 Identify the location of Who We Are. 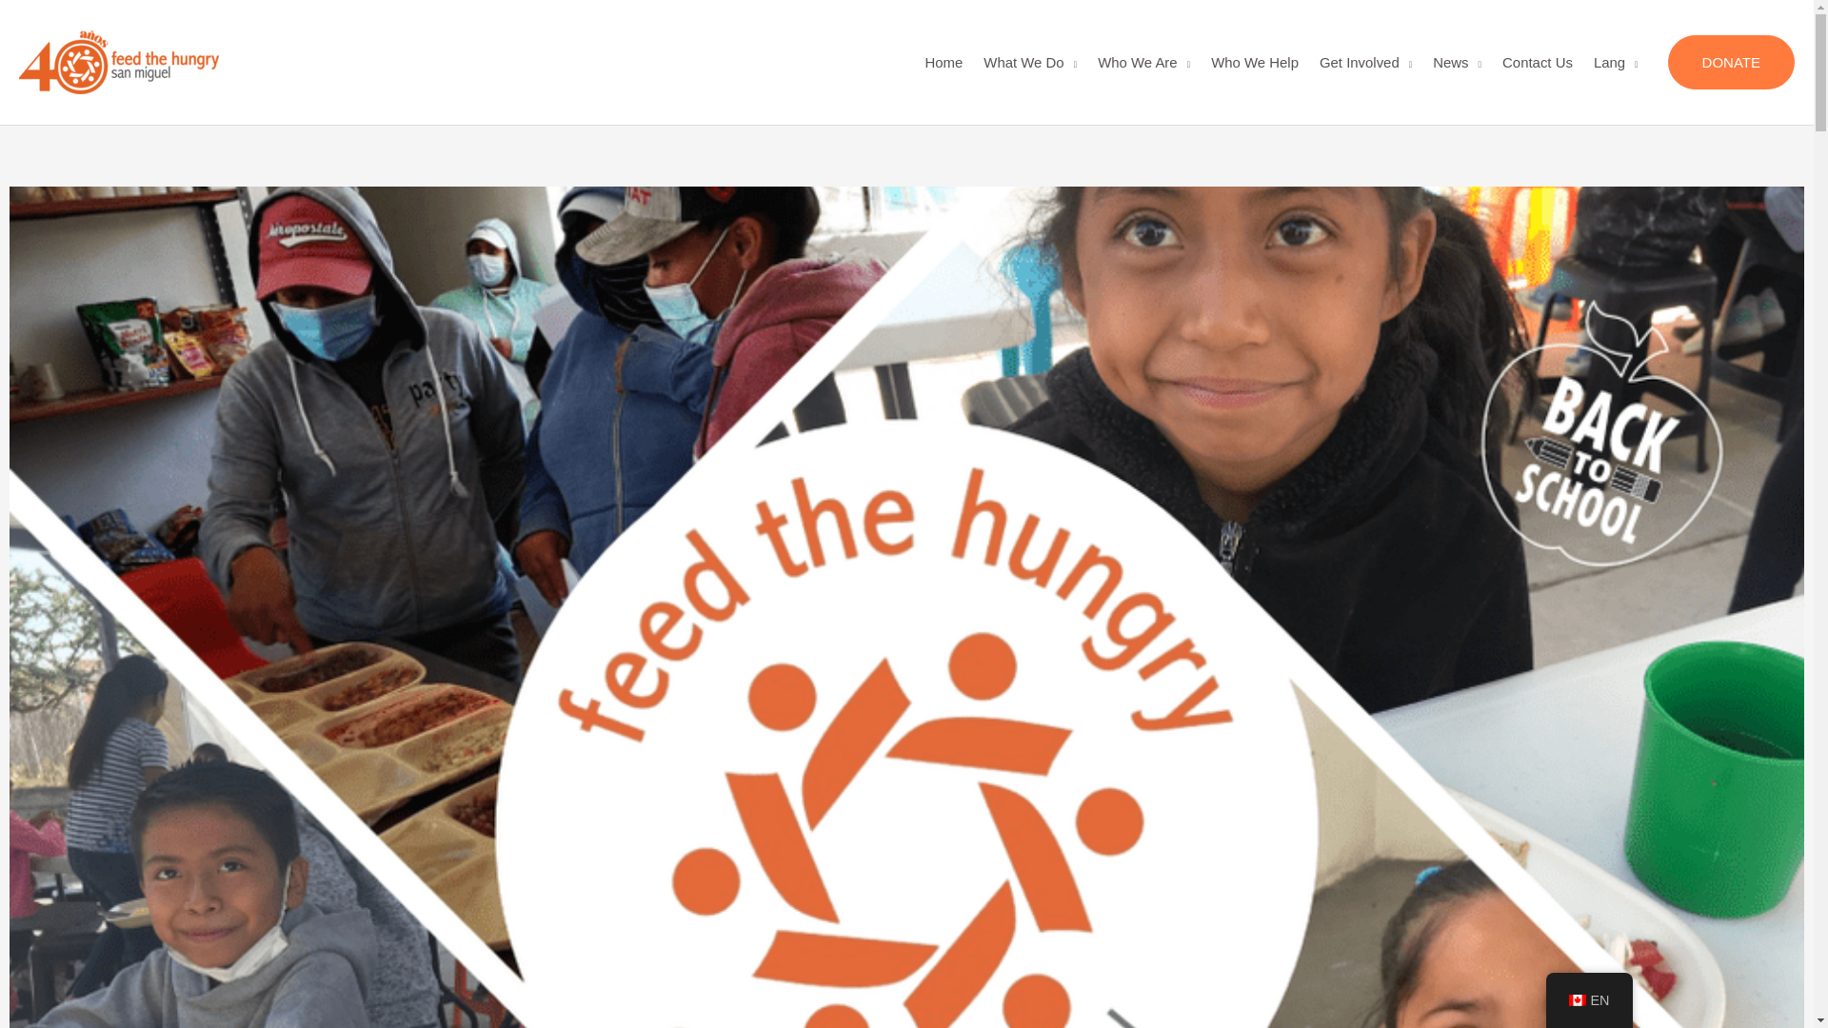
(1144, 62).